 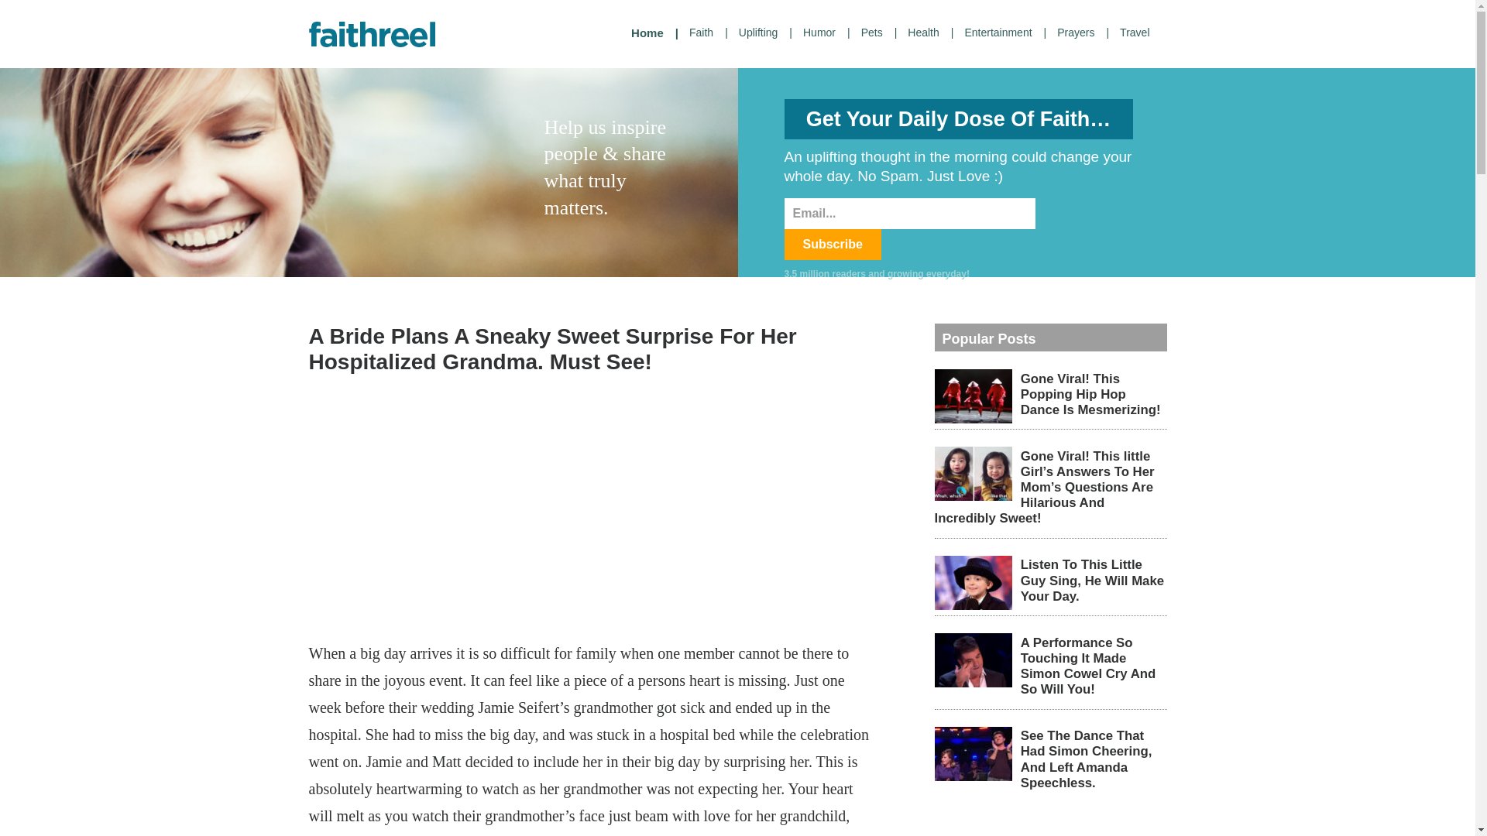 What do you see at coordinates (372, 34) in the screenshot?
I see `Faithreel.com` at bounding box center [372, 34].